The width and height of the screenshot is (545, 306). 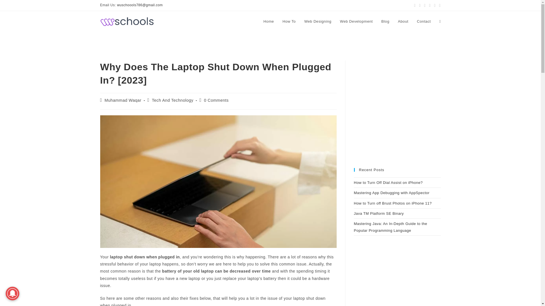 I want to click on Home, so click(x=269, y=22).